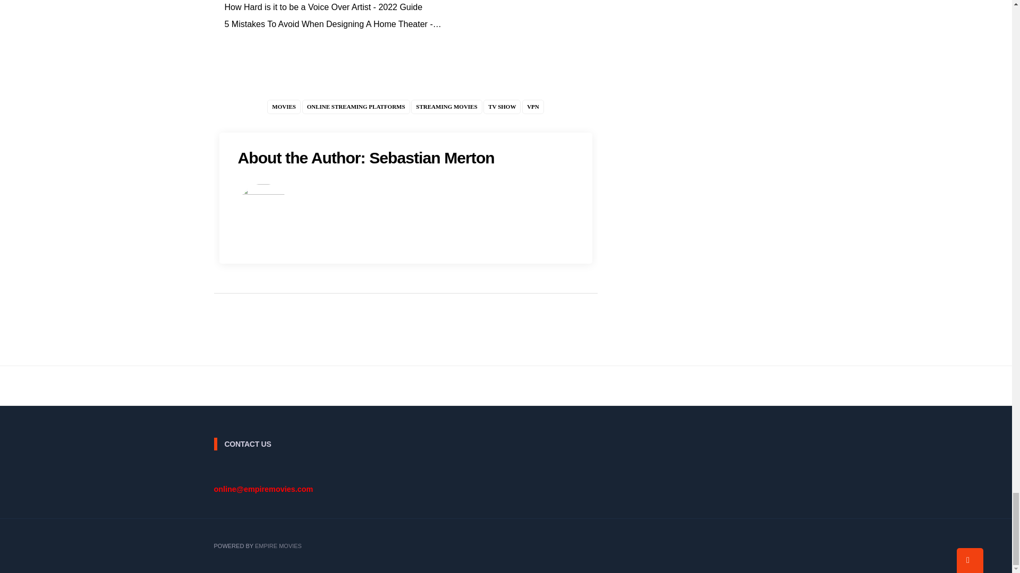 This screenshot has width=1020, height=573. What do you see at coordinates (432, 158) in the screenshot?
I see `Posts by Sebastian Merton` at bounding box center [432, 158].